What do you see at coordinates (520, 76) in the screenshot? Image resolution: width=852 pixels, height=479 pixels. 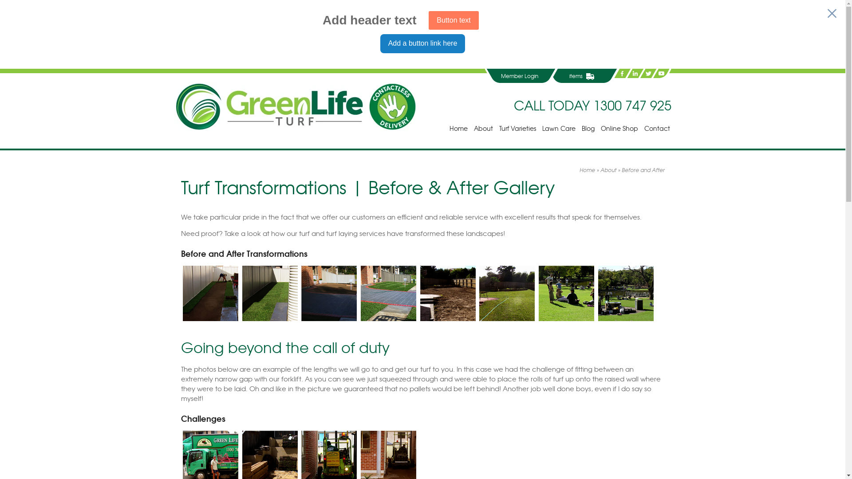 I see `Member Login` at bounding box center [520, 76].